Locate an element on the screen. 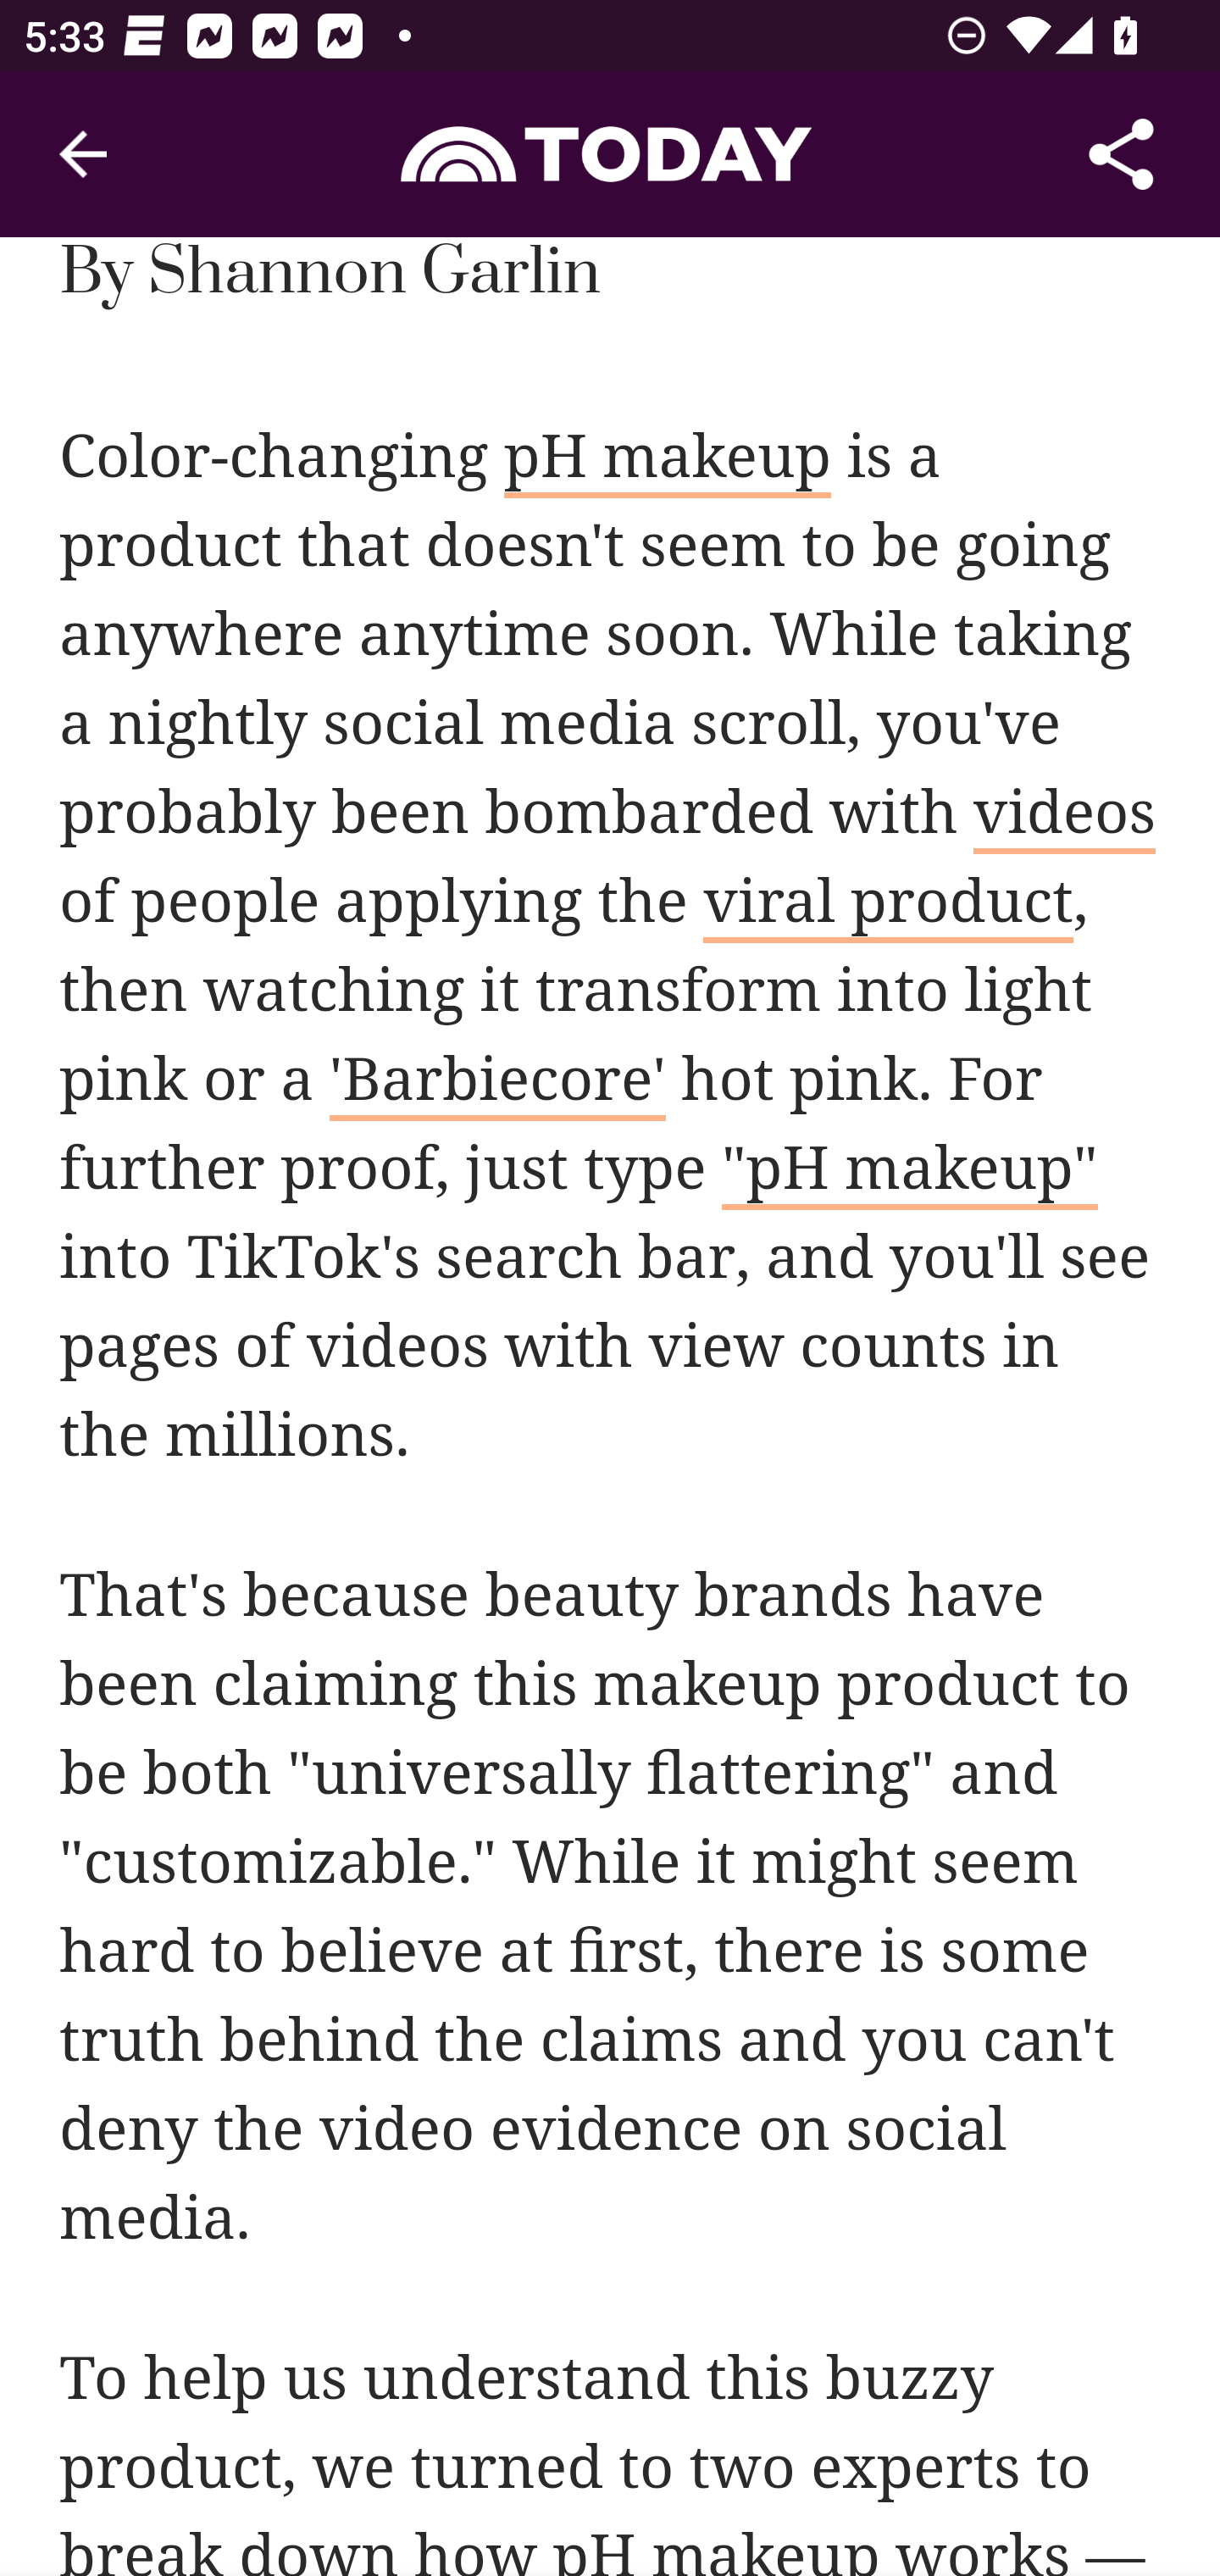  viral product is located at coordinates (890, 907).